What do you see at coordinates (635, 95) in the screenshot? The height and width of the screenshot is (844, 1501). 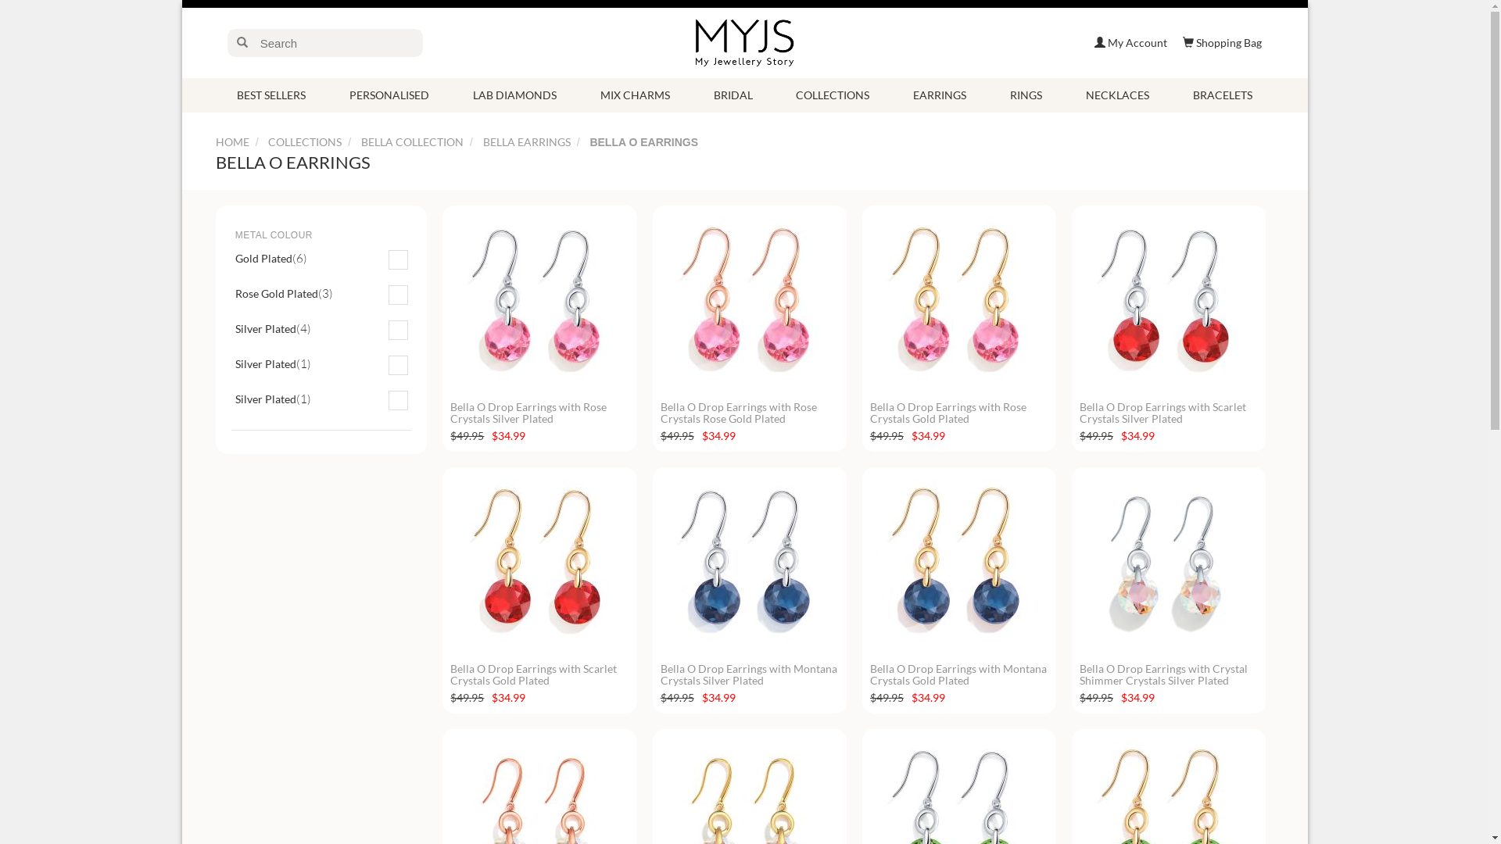 I see `MIX CHARMS` at bounding box center [635, 95].